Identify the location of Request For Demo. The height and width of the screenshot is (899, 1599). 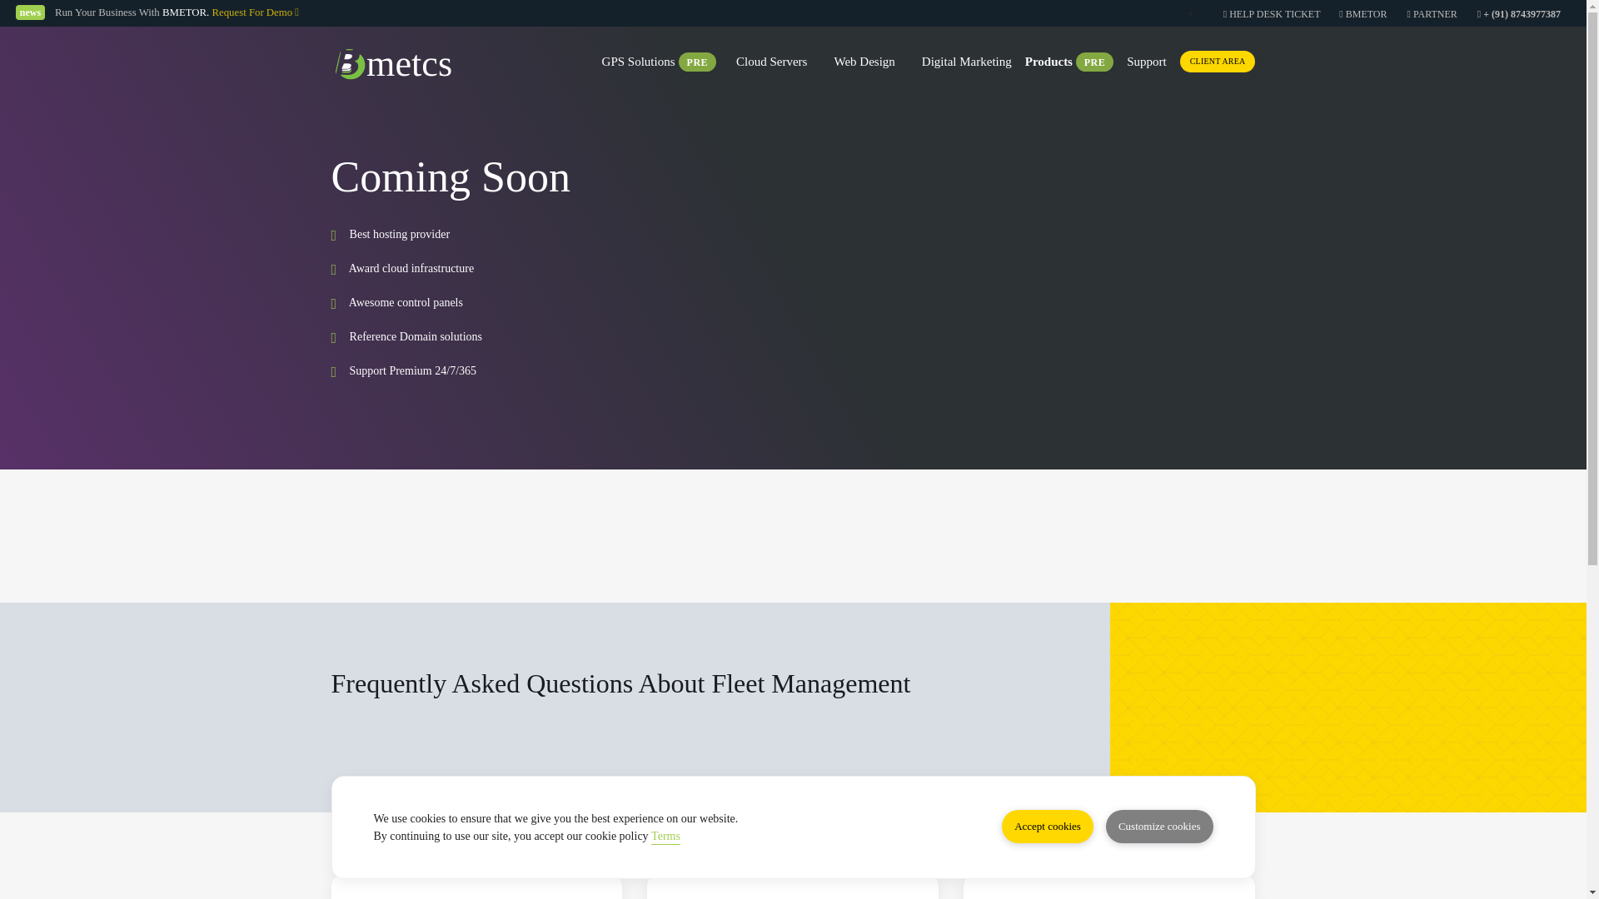
(255, 12).